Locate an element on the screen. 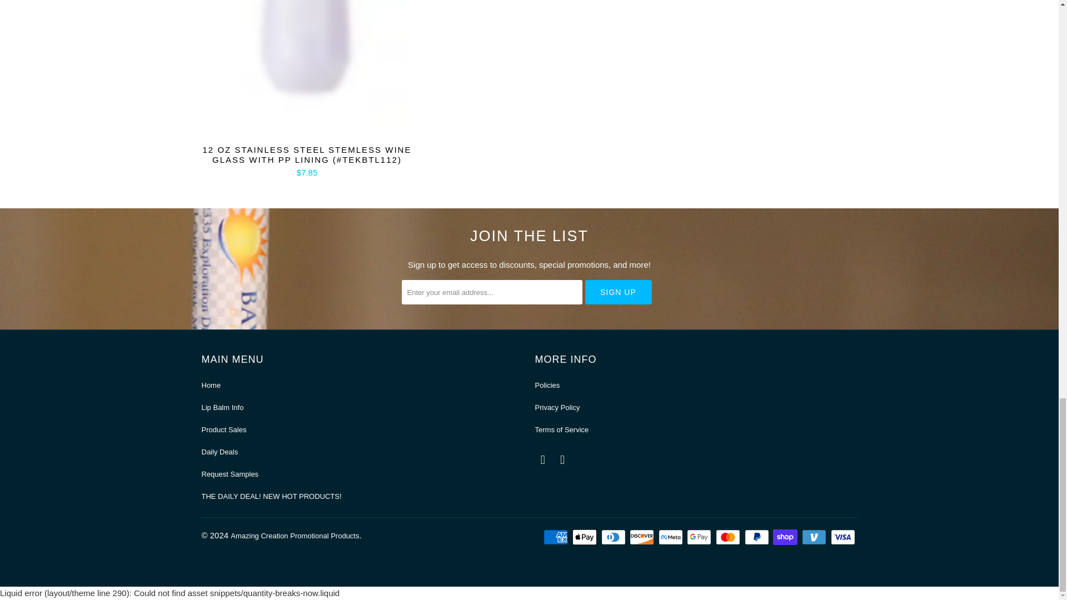 The image size is (1067, 600). Venmo is located at coordinates (815, 537).